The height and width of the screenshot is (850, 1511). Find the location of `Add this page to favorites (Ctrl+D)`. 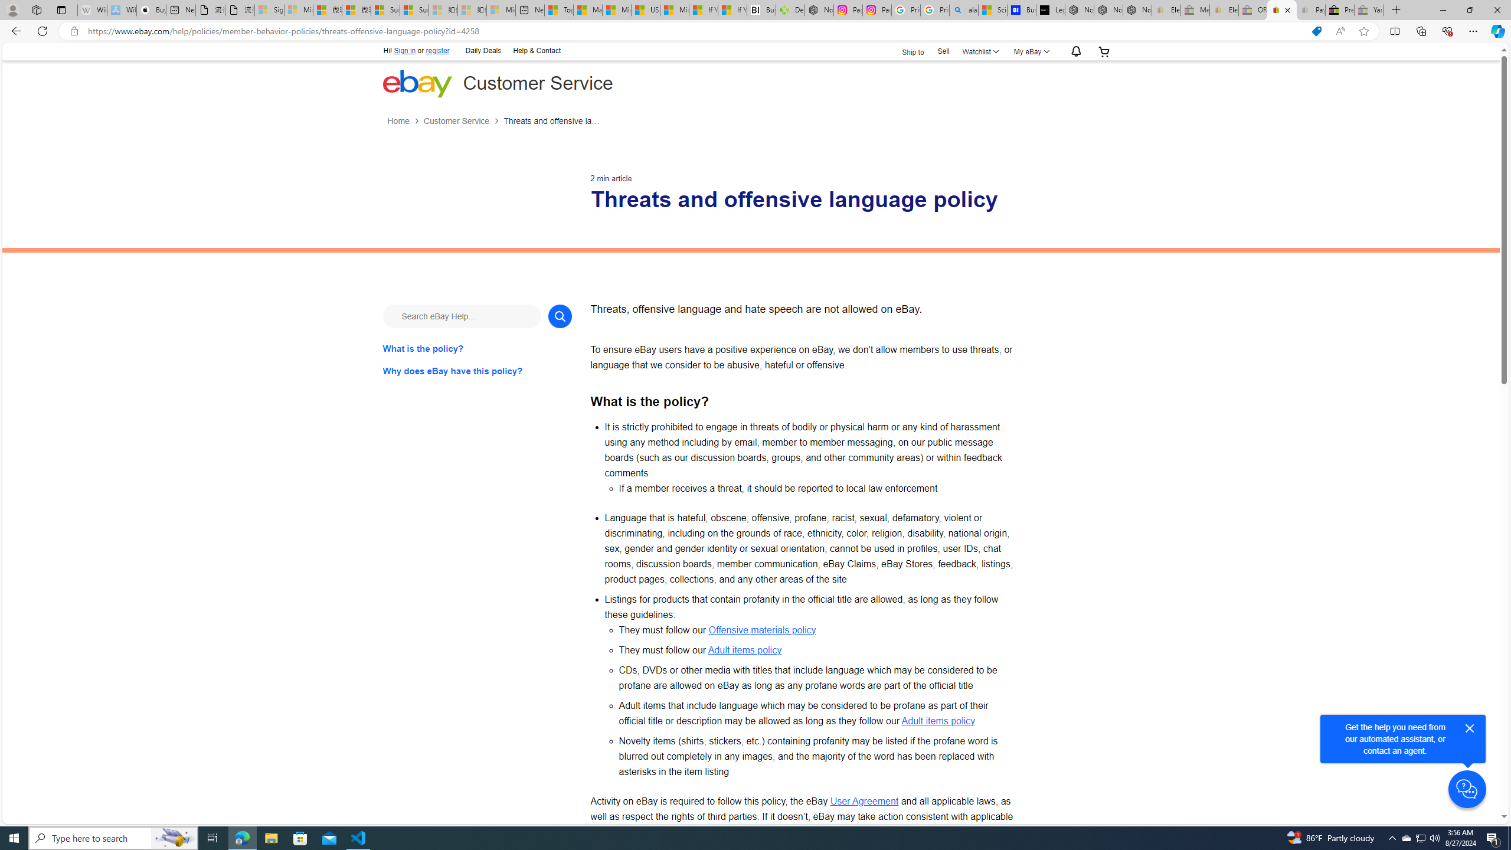

Add this page to favorites (Ctrl+D) is located at coordinates (1365, 31).